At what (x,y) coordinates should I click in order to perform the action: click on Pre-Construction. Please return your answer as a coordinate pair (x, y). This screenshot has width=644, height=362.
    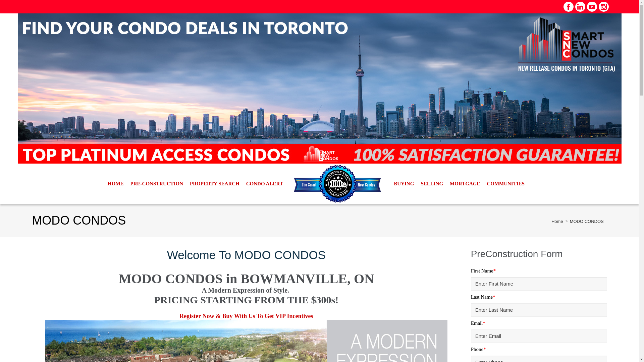
    Looking at the image, I should click on (157, 184).